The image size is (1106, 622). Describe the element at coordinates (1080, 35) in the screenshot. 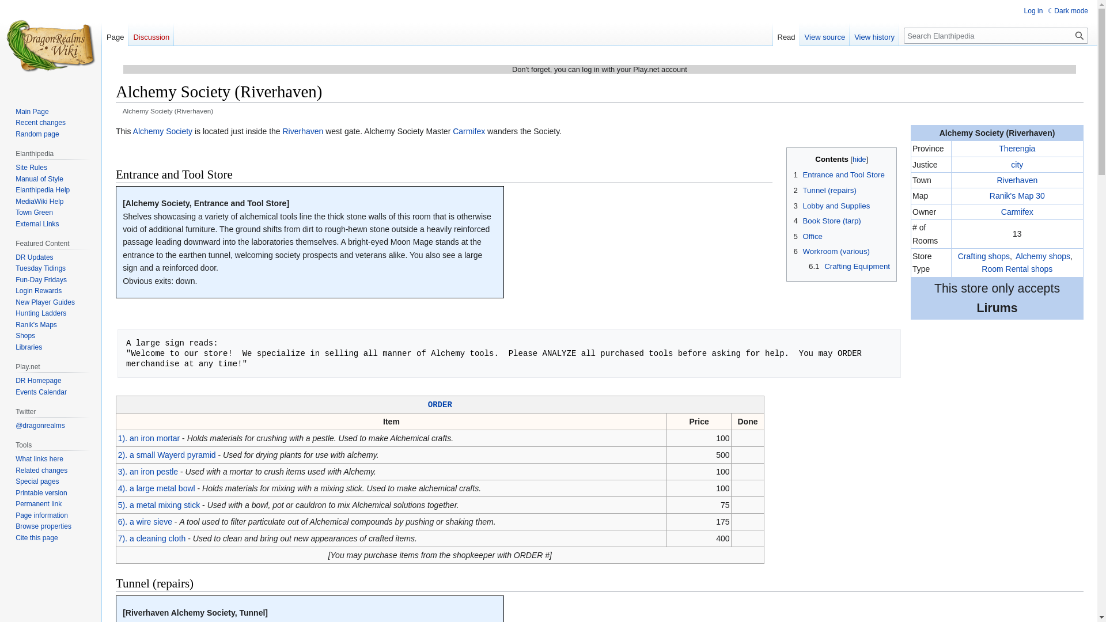

I see `Go` at that location.